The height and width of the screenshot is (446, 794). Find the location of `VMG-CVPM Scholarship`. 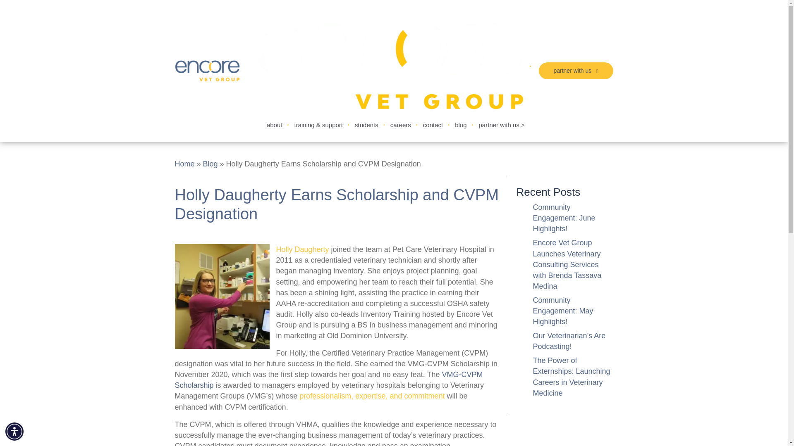

VMG-CVPM Scholarship is located at coordinates (328, 380).